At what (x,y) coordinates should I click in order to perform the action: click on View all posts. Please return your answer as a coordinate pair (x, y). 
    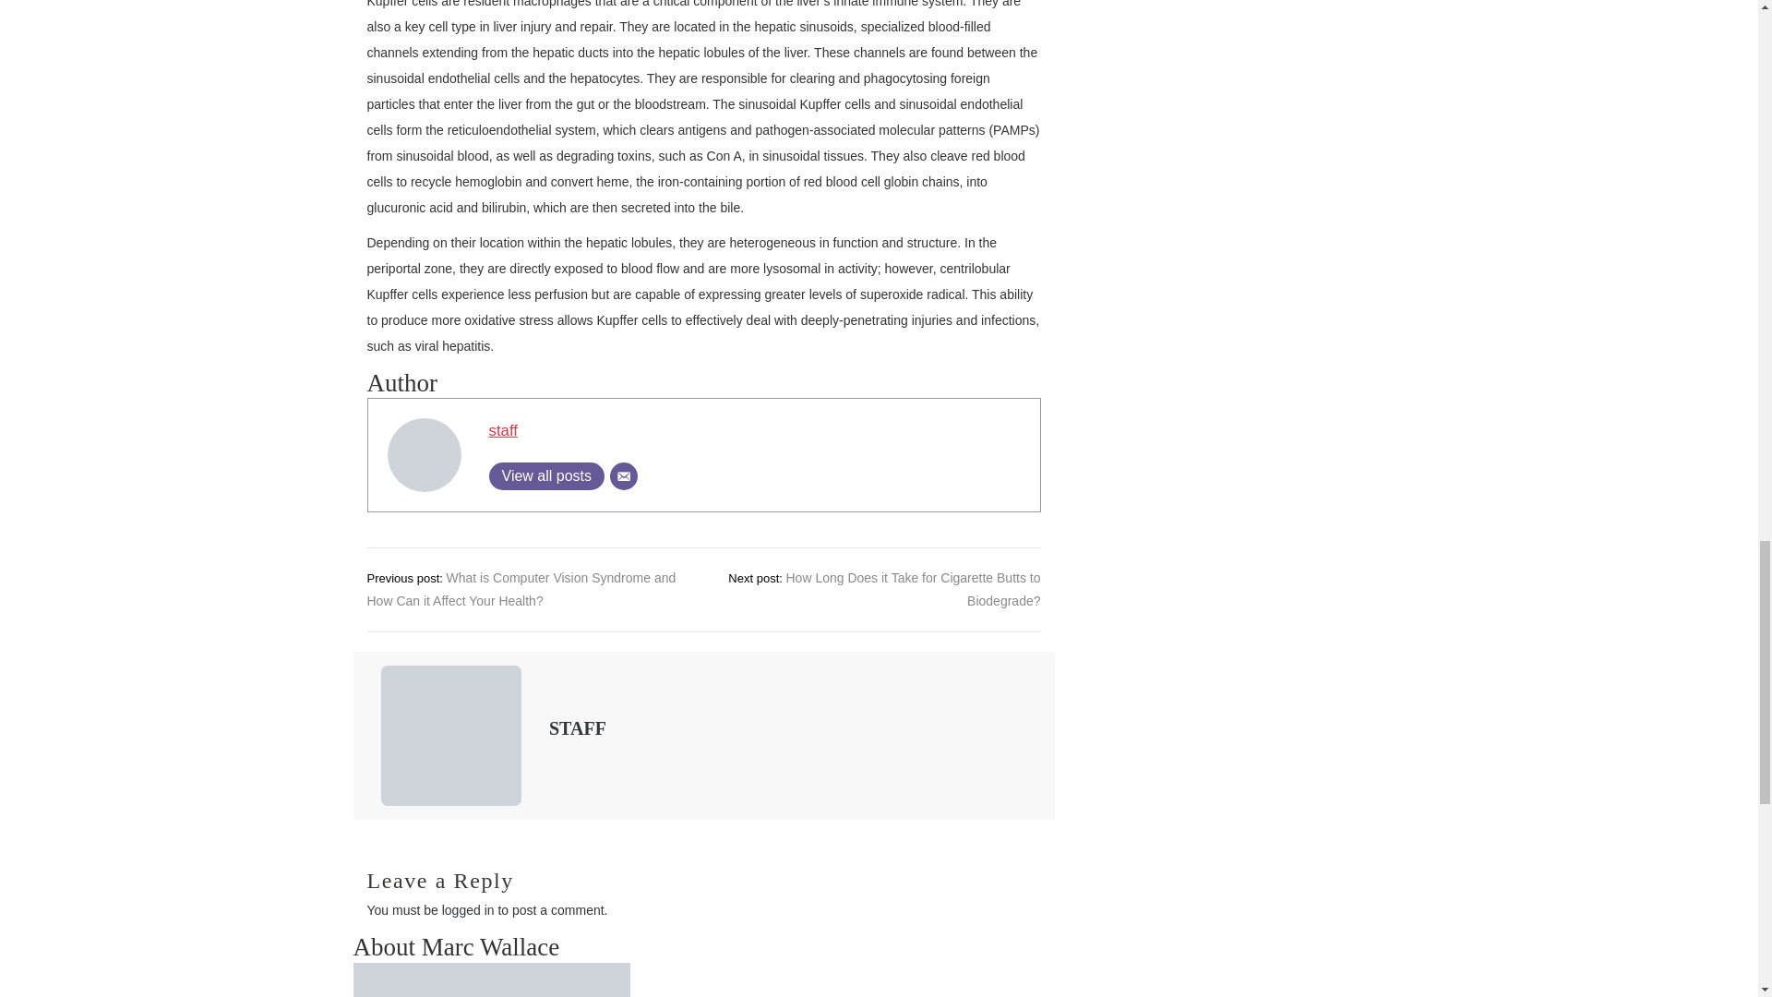
    Looking at the image, I should click on (546, 476).